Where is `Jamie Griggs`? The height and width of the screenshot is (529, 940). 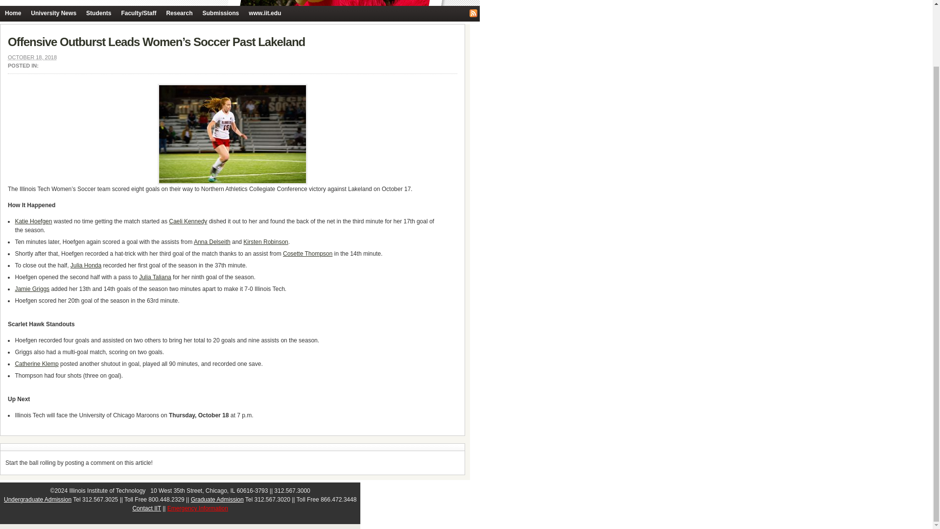 Jamie Griggs is located at coordinates (32, 289).